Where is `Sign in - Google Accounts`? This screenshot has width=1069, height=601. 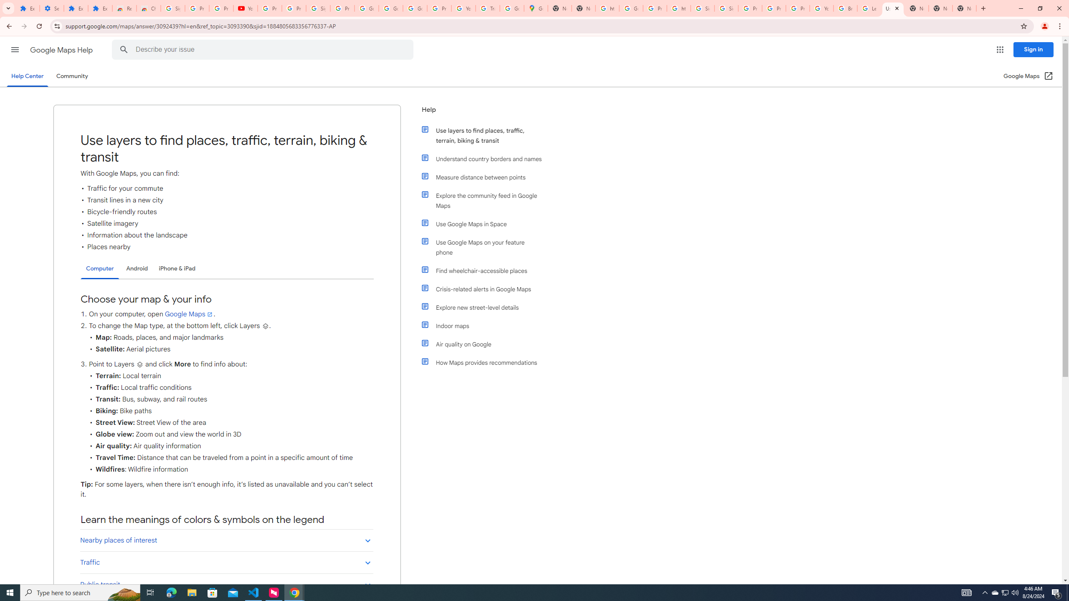
Sign in - Google Accounts is located at coordinates (318, 8).